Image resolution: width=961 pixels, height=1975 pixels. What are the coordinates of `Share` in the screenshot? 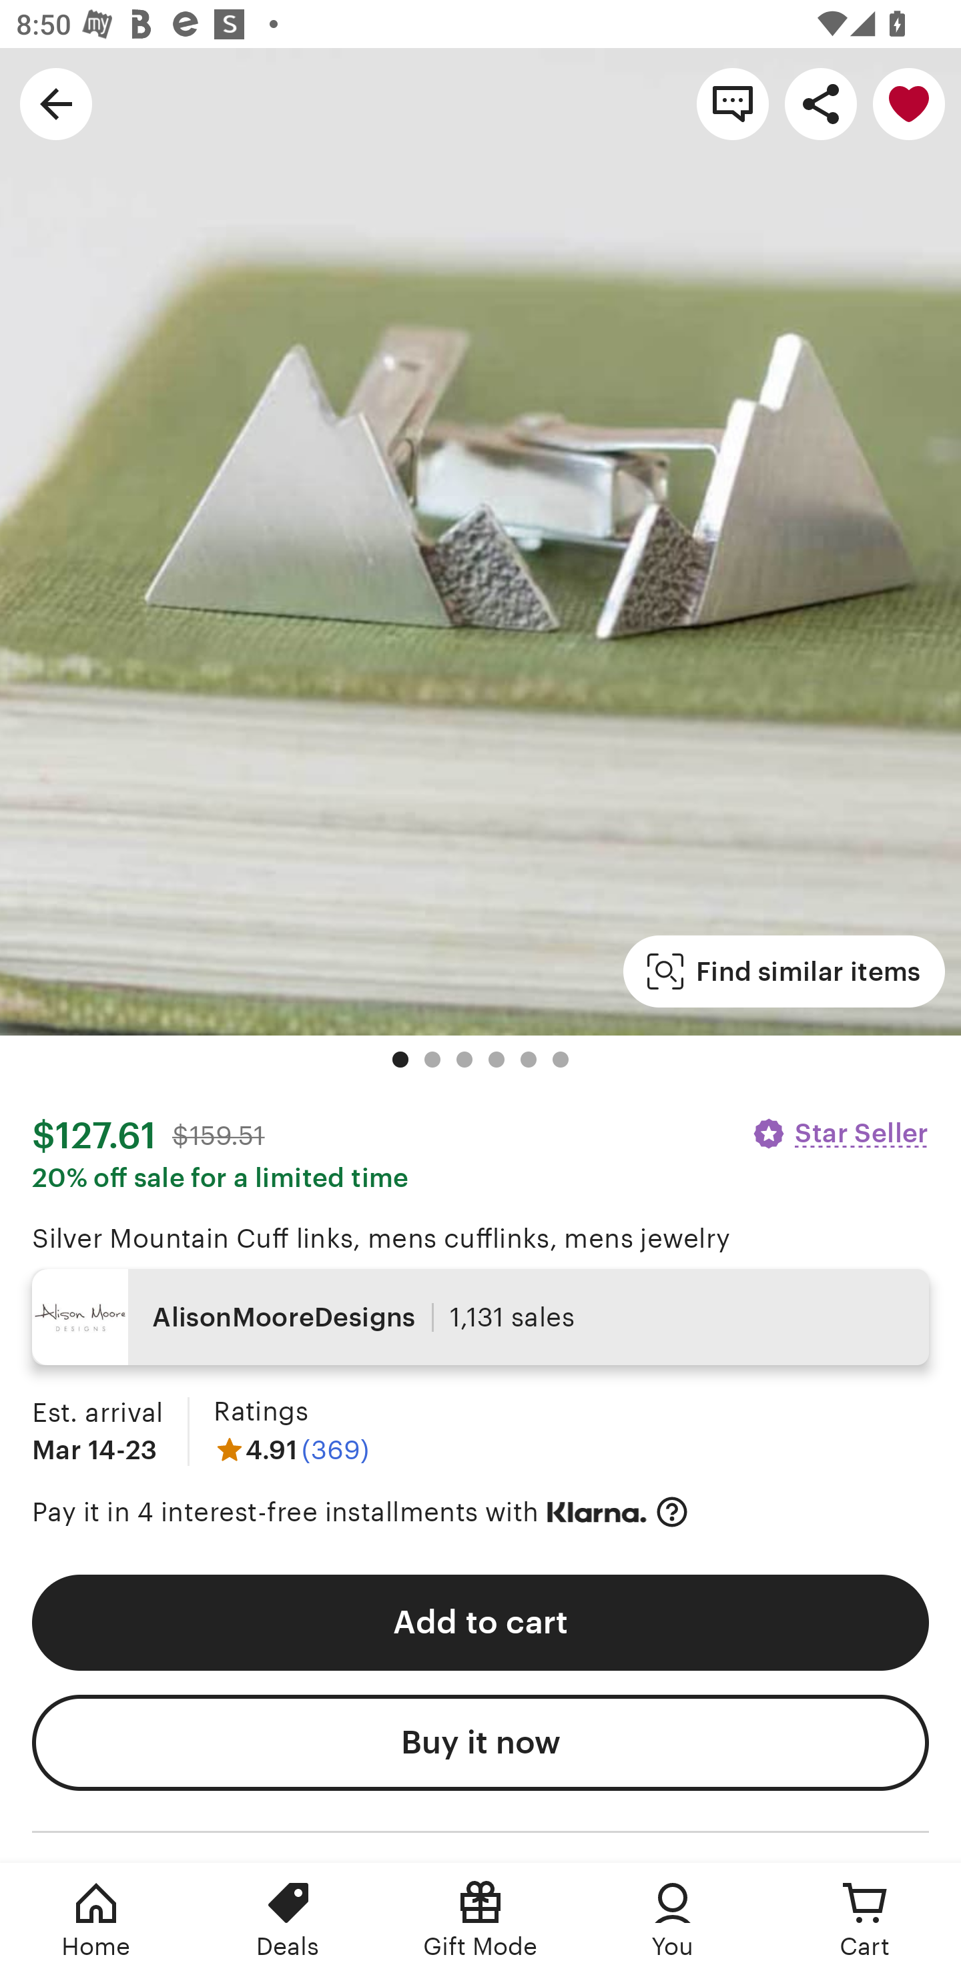 It's located at (821, 103).